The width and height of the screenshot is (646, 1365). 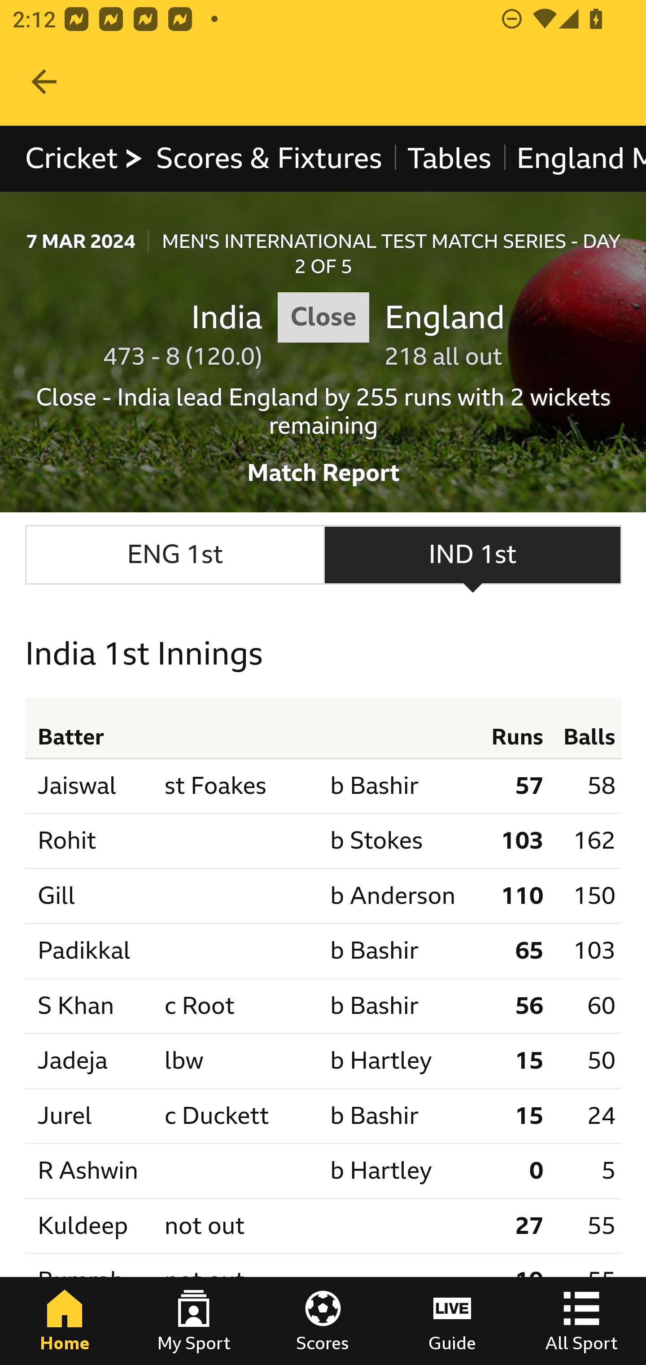 I want to click on IND 1st, so click(x=473, y=555).